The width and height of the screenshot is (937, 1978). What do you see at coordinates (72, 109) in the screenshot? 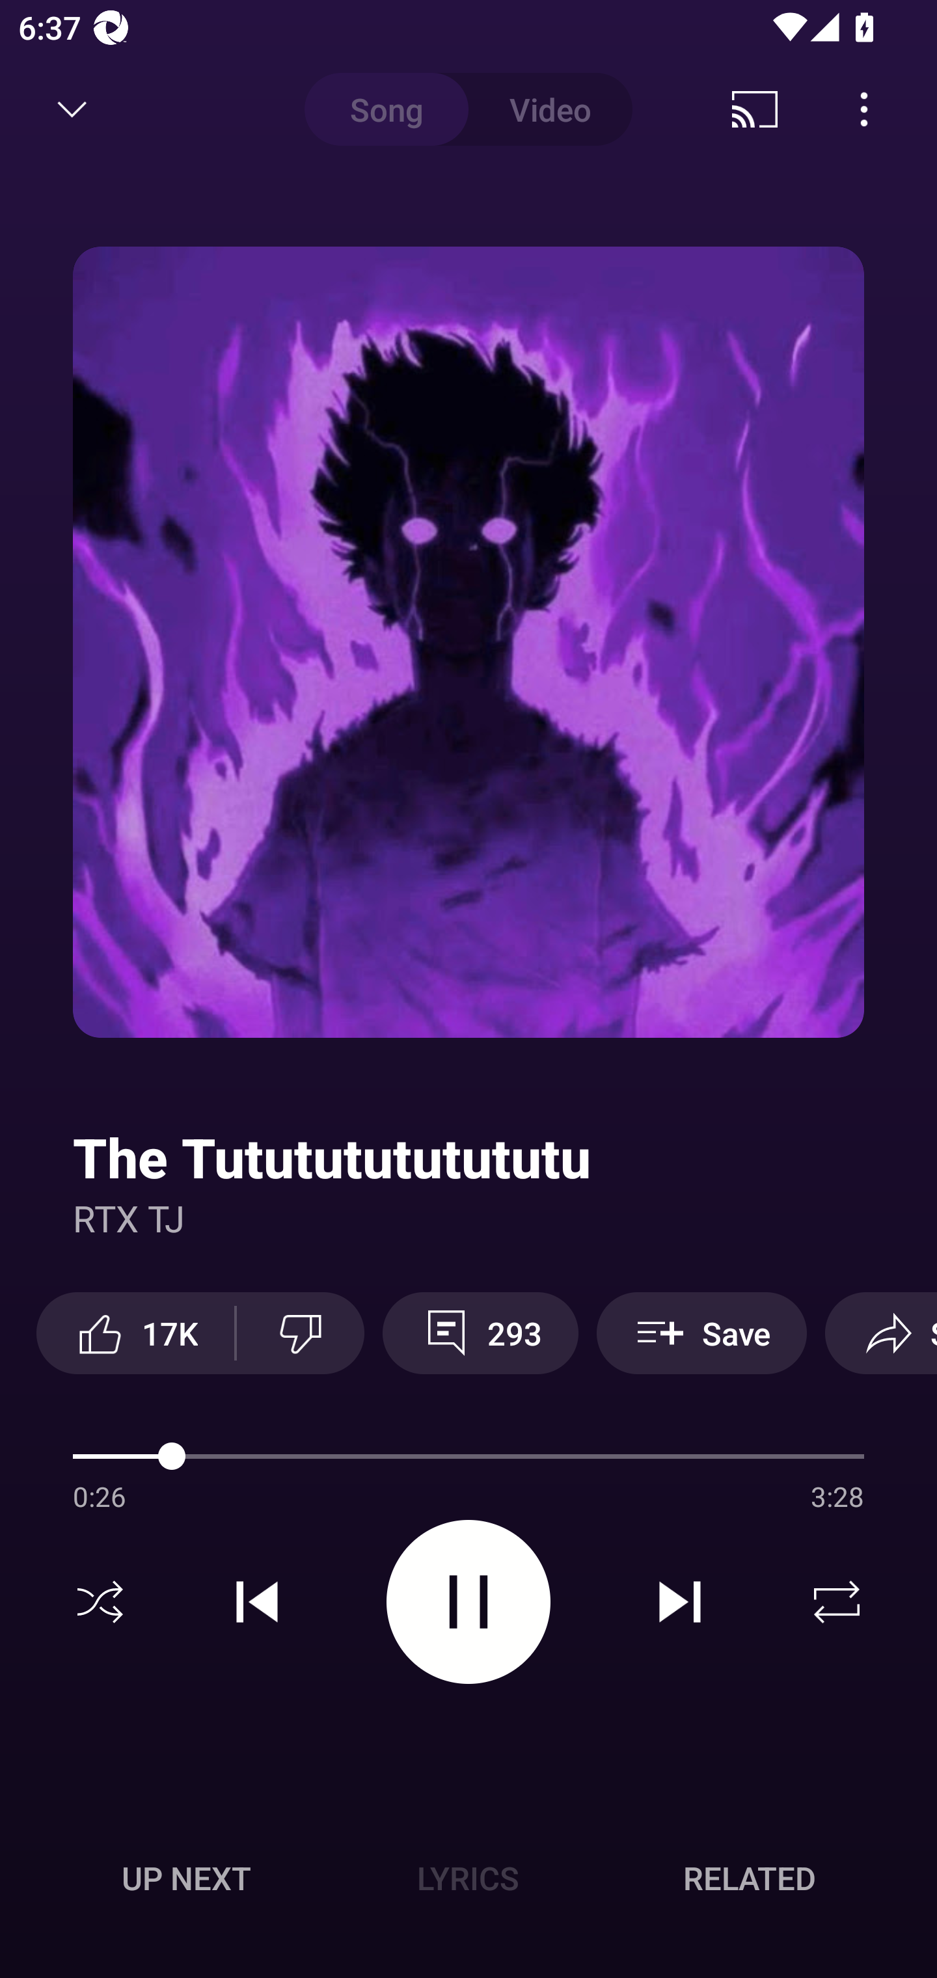
I see `Minimize` at bounding box center [72, 109].